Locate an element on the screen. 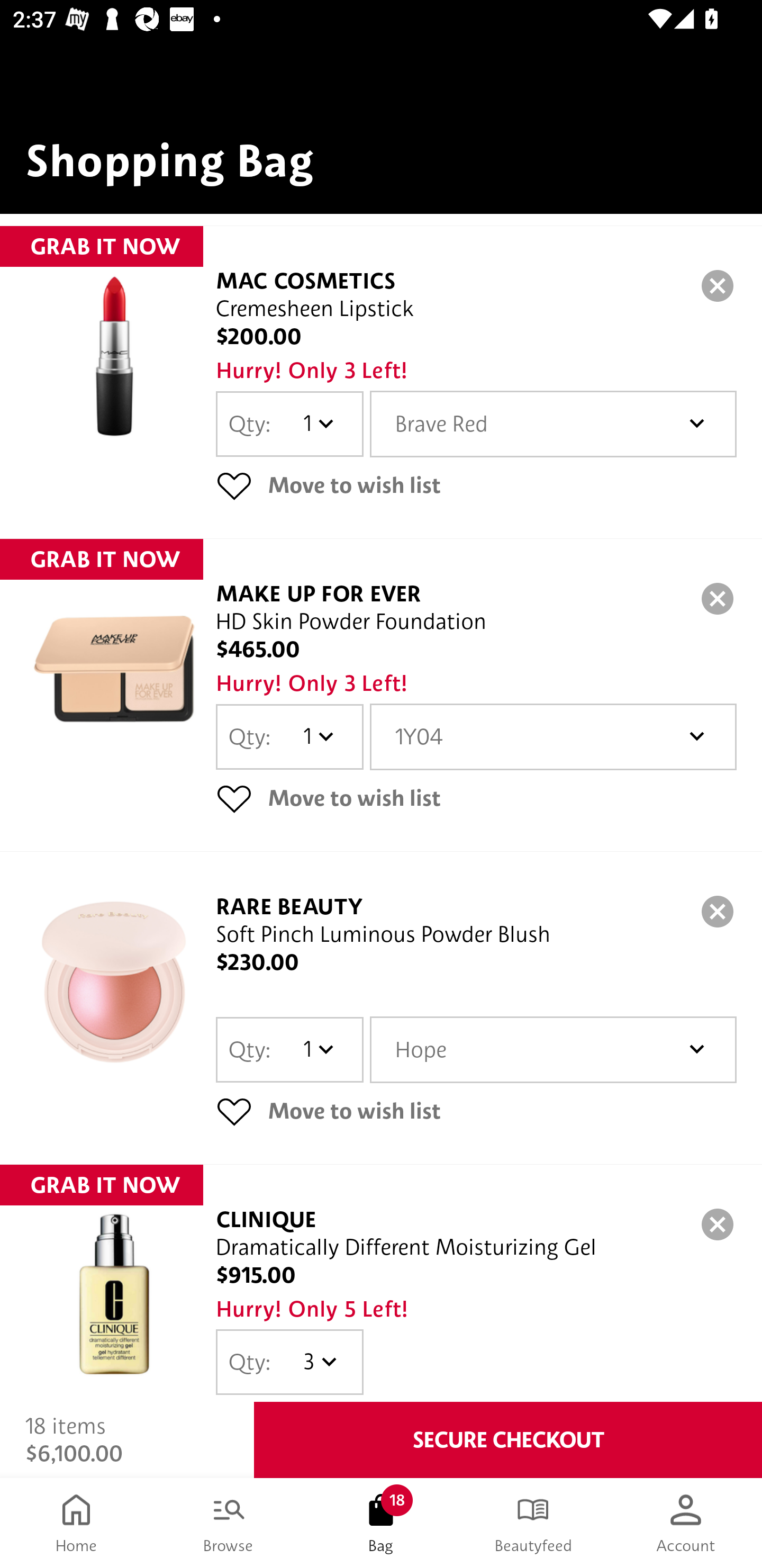 The image size is (762, 1567). Home is located at coordinates (76, 1523).